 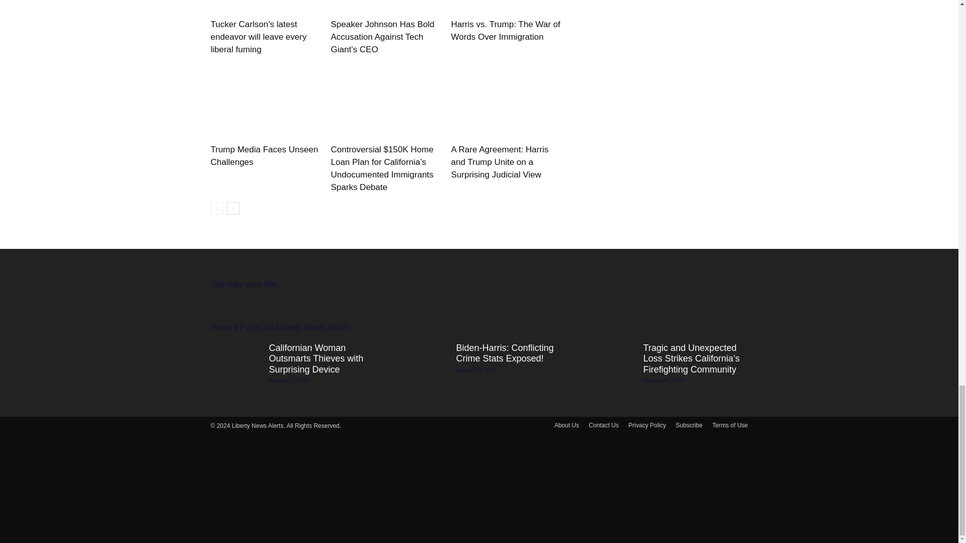 What do you see at coordinates (505, 7) in the screenshot?
I see `Harris vs. Trump: The War of Words Over Immigration` at bounding box center [505, 7].